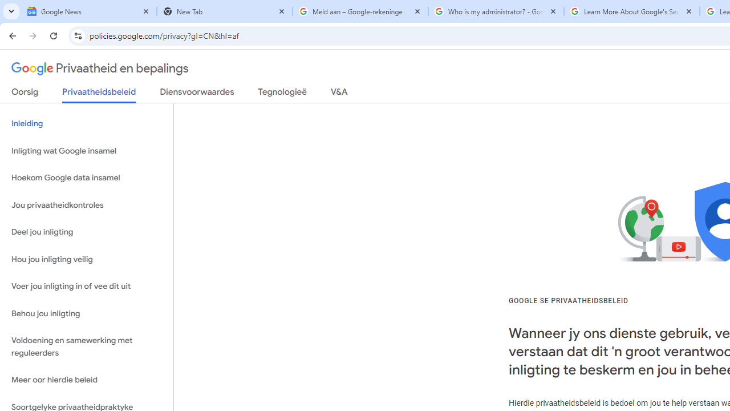 The height and width of the screenshot is (411, 730). Describe the element at coordinates (87, 347) in the screenshot. I see `Voldoening en samewerking met reguleerders` at that location.